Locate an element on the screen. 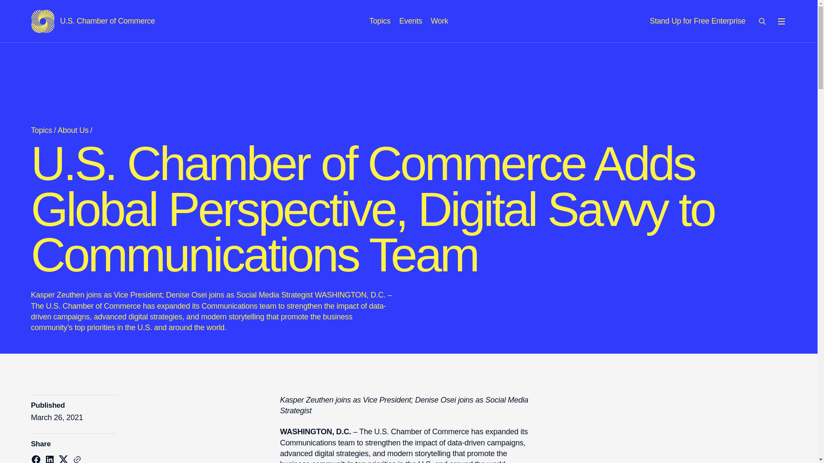  Events is located at coordinates (439, 21).